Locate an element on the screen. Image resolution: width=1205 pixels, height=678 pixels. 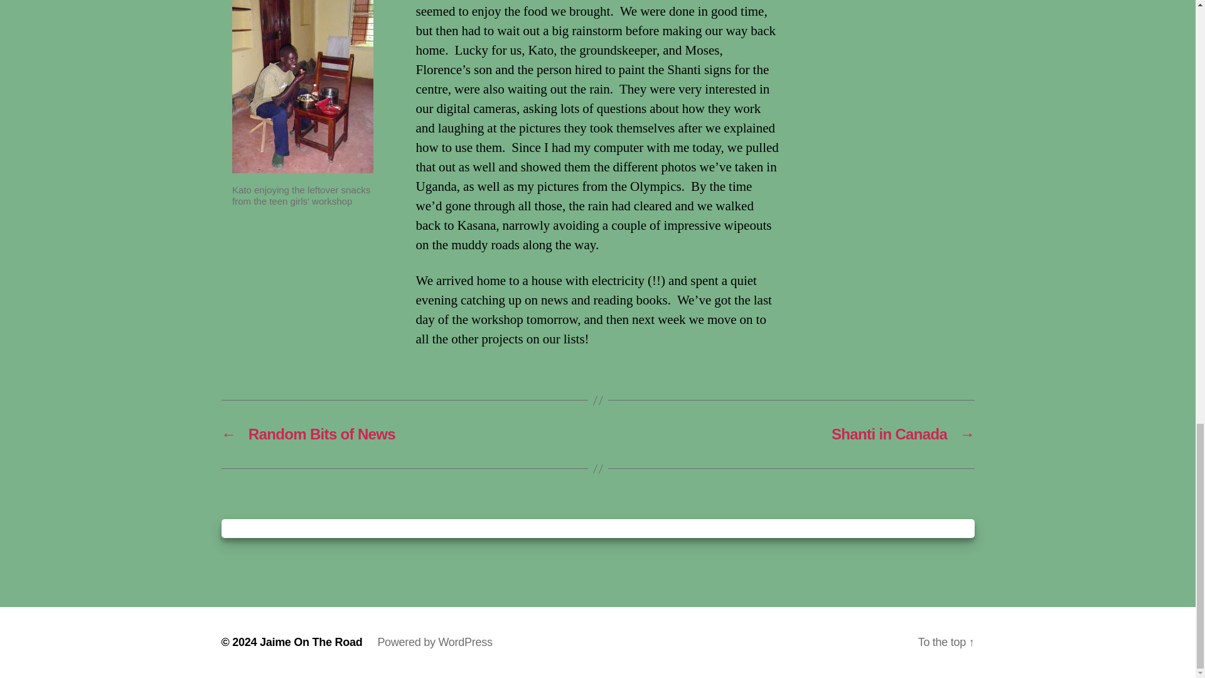
IMGP0360 is located at coordinates (303, 87).